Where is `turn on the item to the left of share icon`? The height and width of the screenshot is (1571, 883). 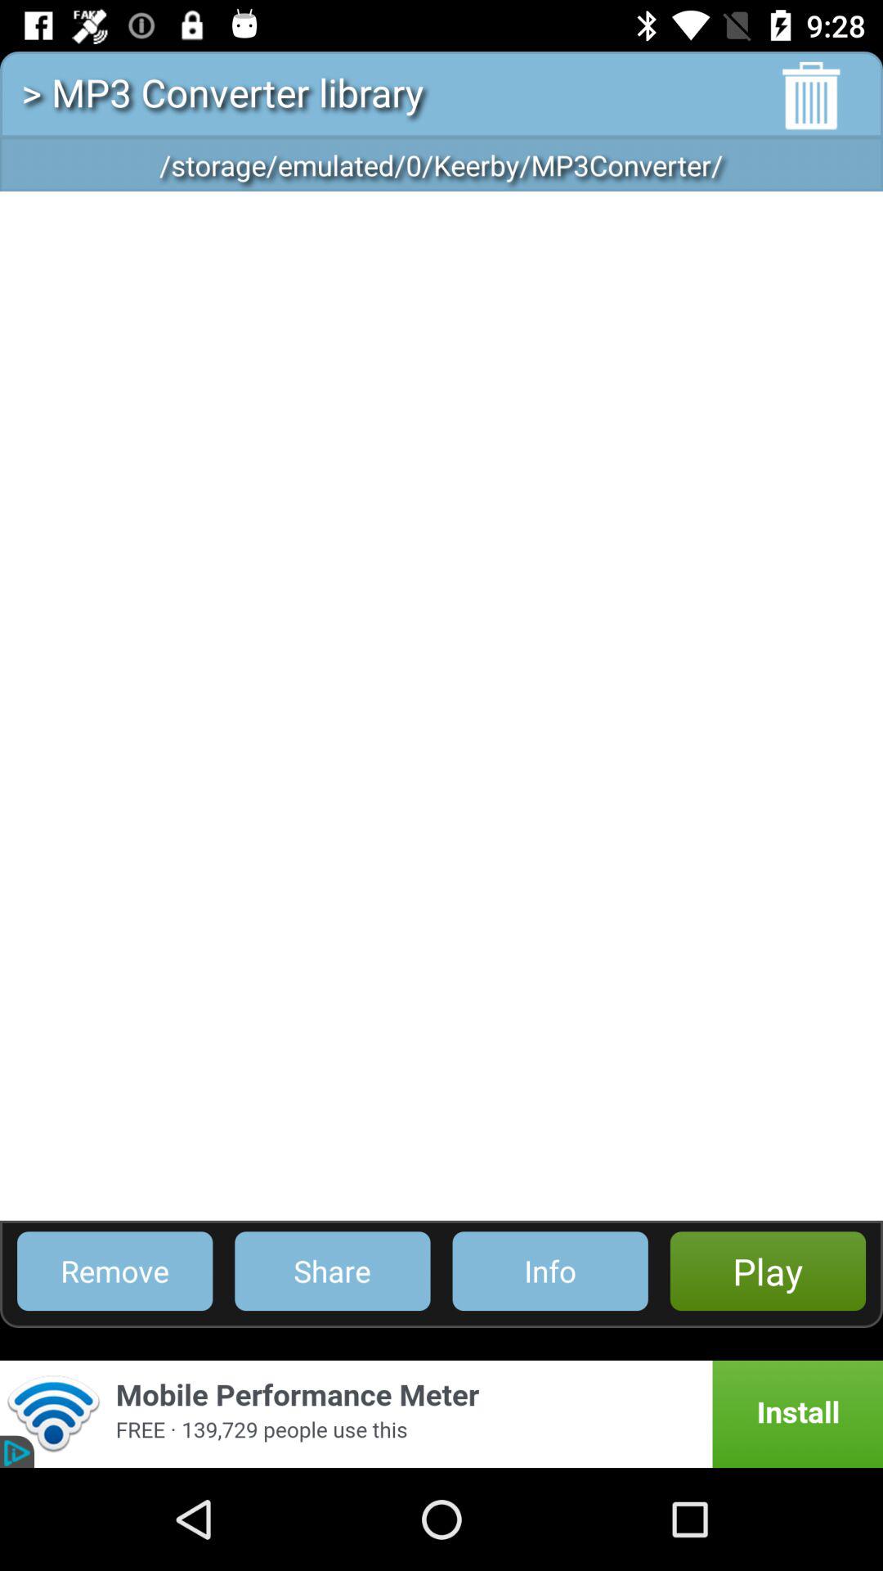 turn on the item to the left of share icon is located at coordinates (114, 1272).